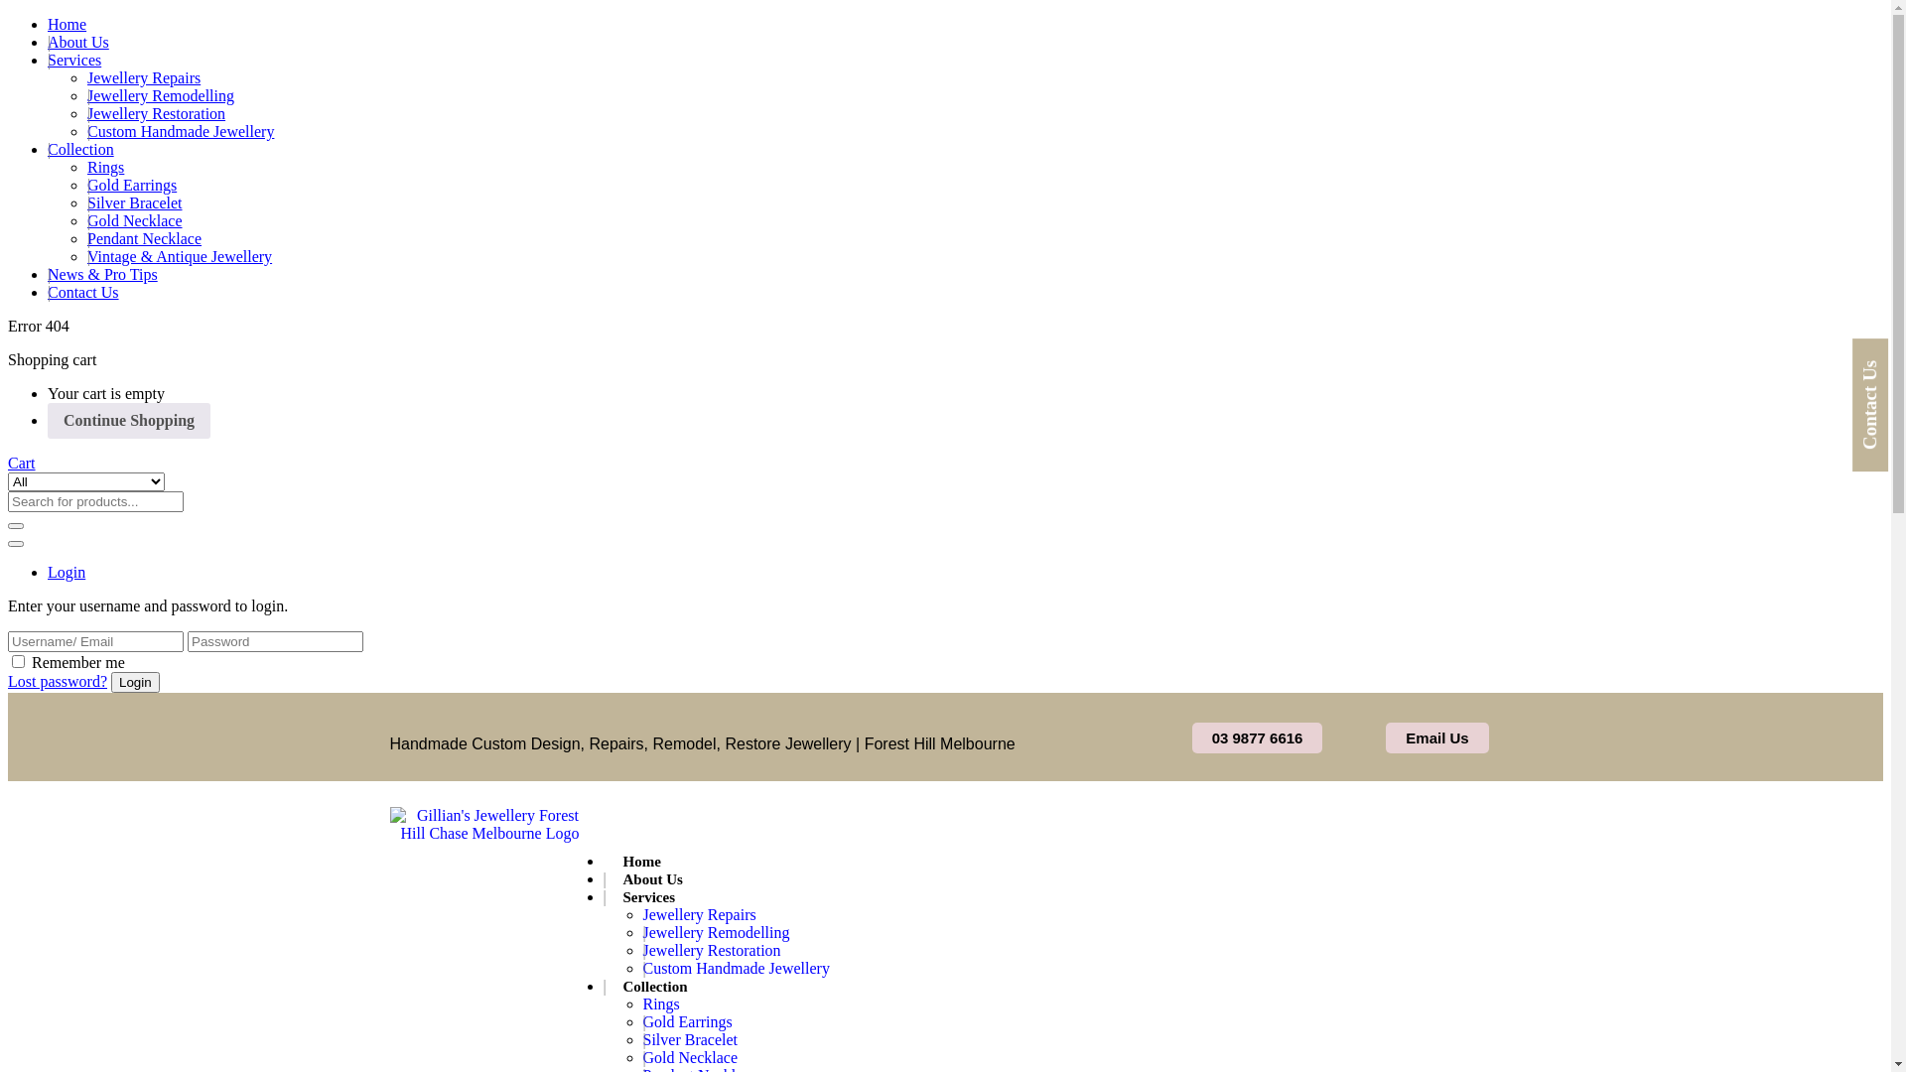 This screenshot has height=1072, width=1906. Describe the element at coordinates (83, 292) in the screenshot. I see `Contact Us` at that location.